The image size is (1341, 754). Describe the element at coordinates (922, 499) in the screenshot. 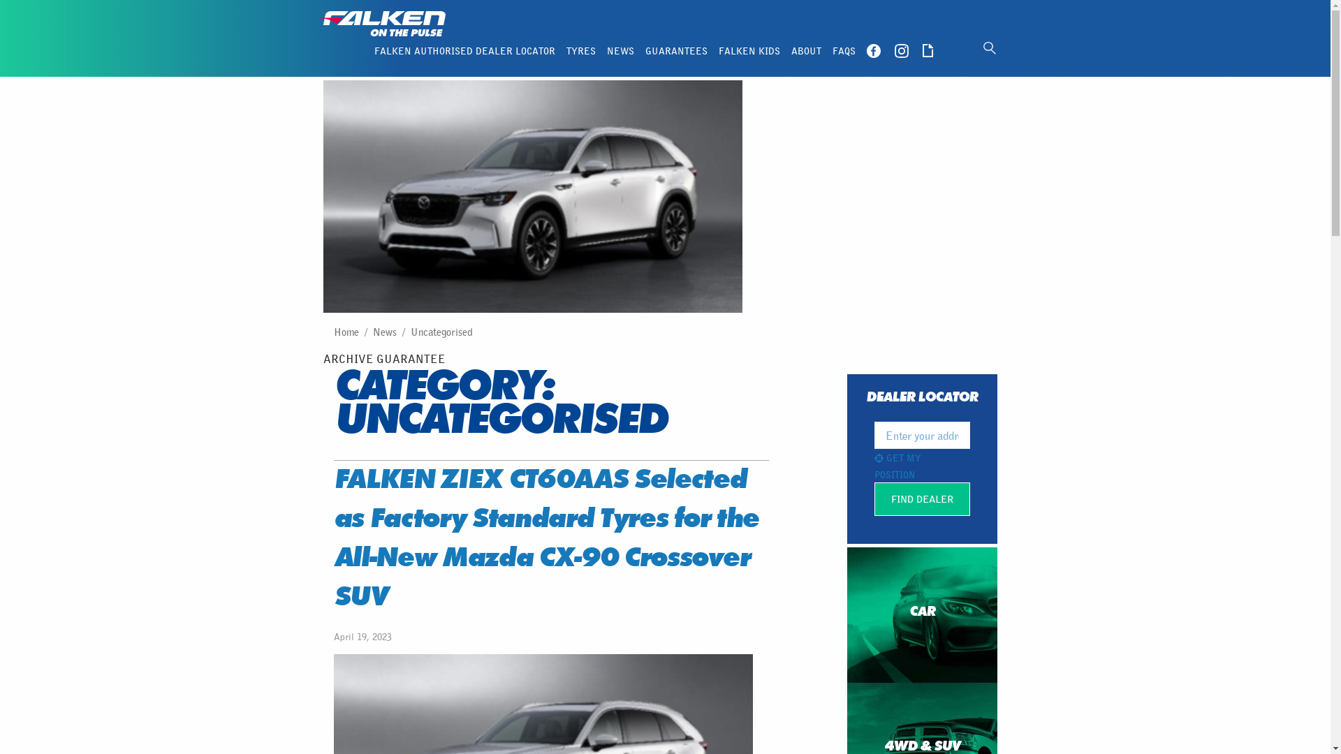

I see `FIND DEALER` at that location.